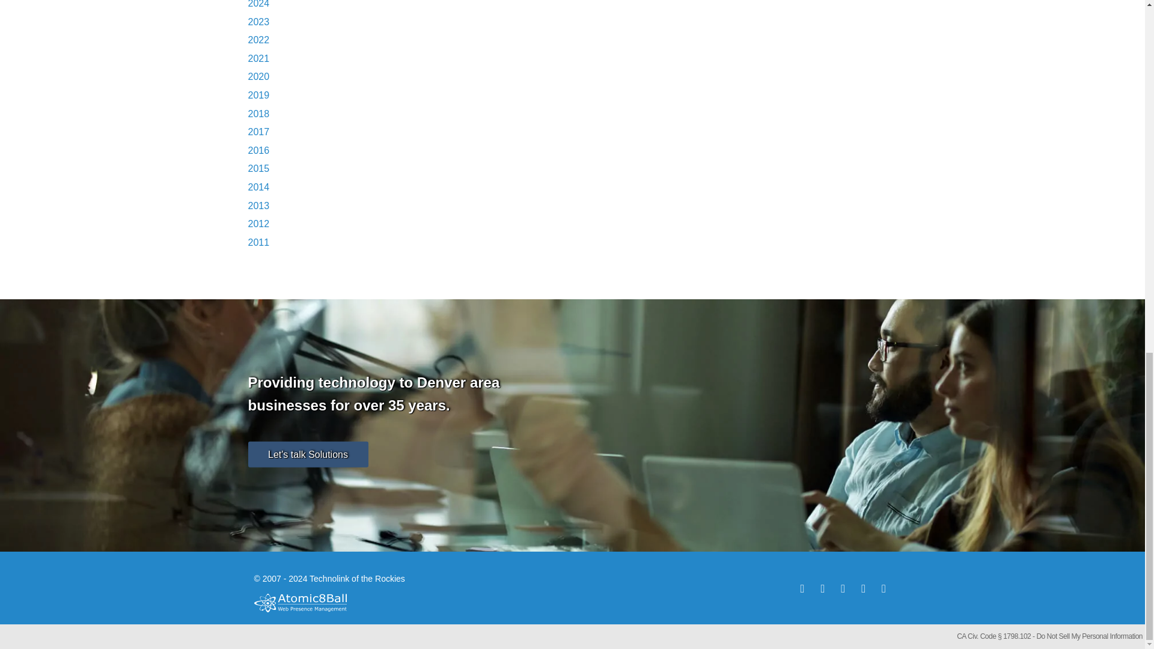 This screenshot has width=1154, height=649. What do you see at coordinates (258, 4) in the screenshot?
I see `2024` at bounding box center [258, 4].